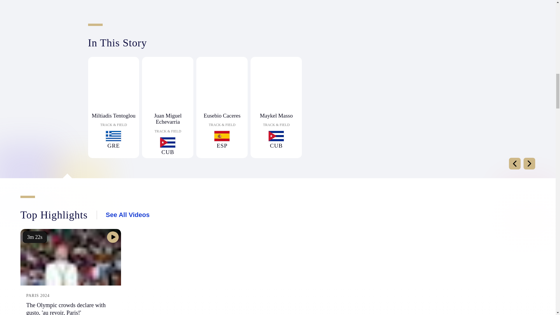 The height and width of the screenshot is (315, 560). What do you see at coordinates (113, 116) in the screenshot?
I see `Miltiadis Tentoglou` at bounding box center [113, 116].